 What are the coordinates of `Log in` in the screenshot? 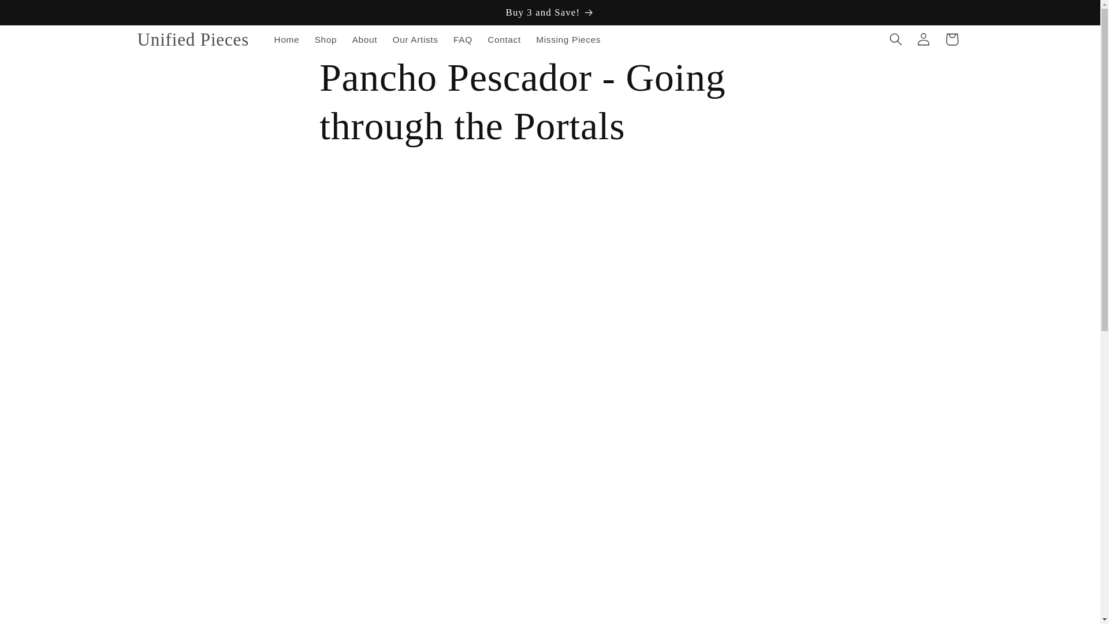 It's located at (923, 39).